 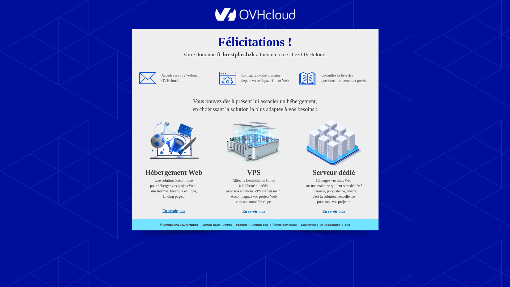 What do you see at coordinates (254, 212) in the screenshot?
I see `En savoir plus` at bounding box center [254, 212].